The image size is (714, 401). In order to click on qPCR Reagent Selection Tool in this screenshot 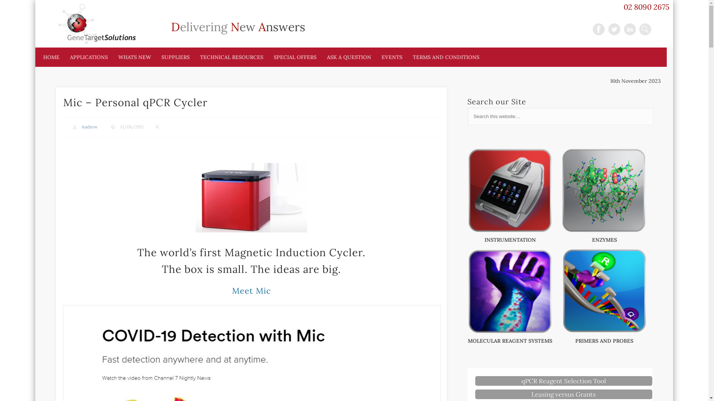, I will do `click(564, 381)`.